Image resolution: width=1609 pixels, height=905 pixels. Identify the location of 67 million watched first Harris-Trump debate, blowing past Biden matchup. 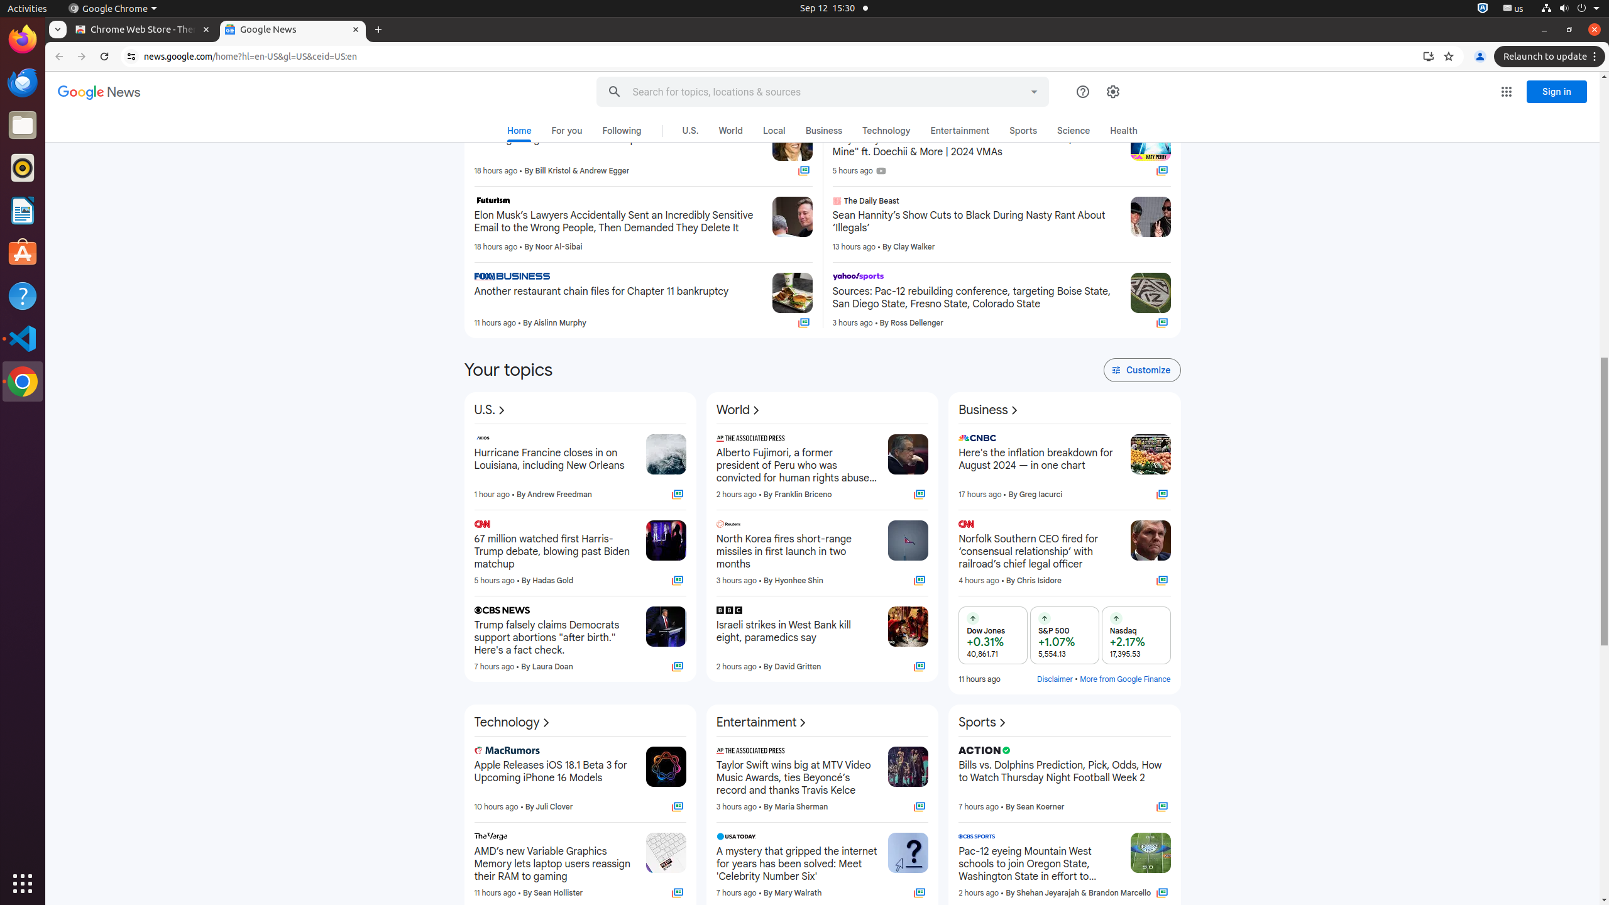
(555, 552).